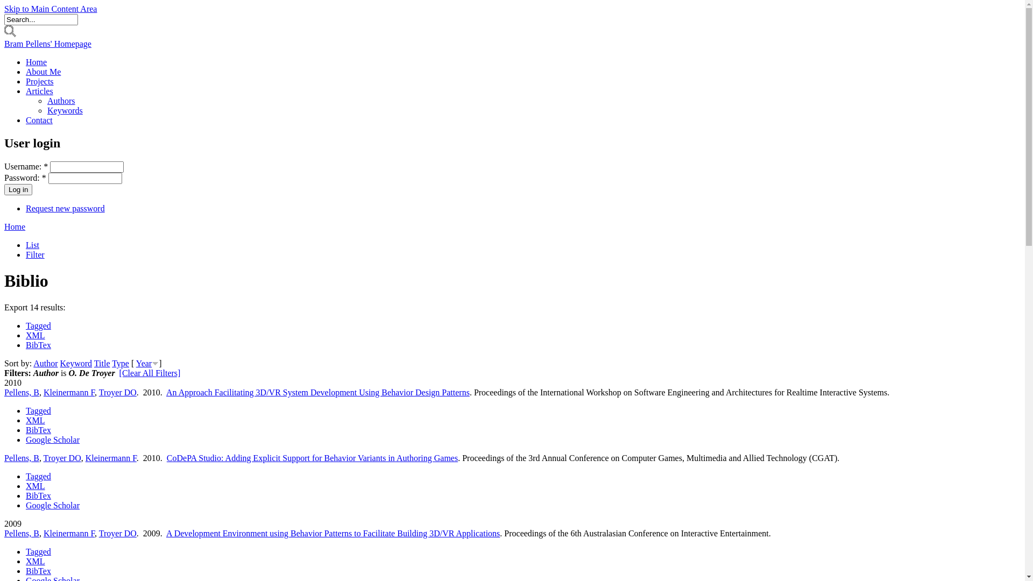 The width and height of the screenshot is (1033, 581). I want to click on Bram Pellens' Homepage, so click(48, 44).